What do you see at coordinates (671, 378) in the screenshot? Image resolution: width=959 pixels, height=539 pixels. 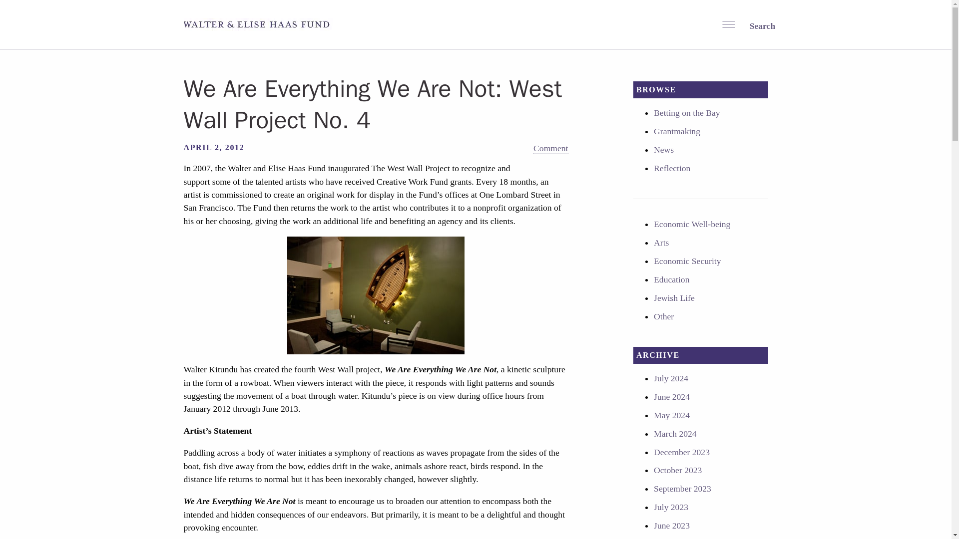 I see `July 2024` at bounding box center [671, 378].